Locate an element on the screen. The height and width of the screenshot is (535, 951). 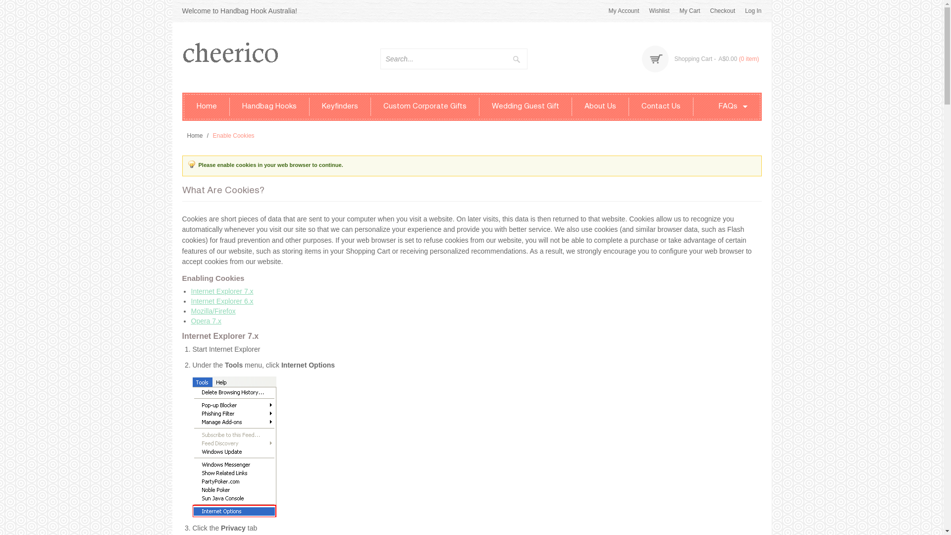
My Cart is located at coordinates (690, 11).